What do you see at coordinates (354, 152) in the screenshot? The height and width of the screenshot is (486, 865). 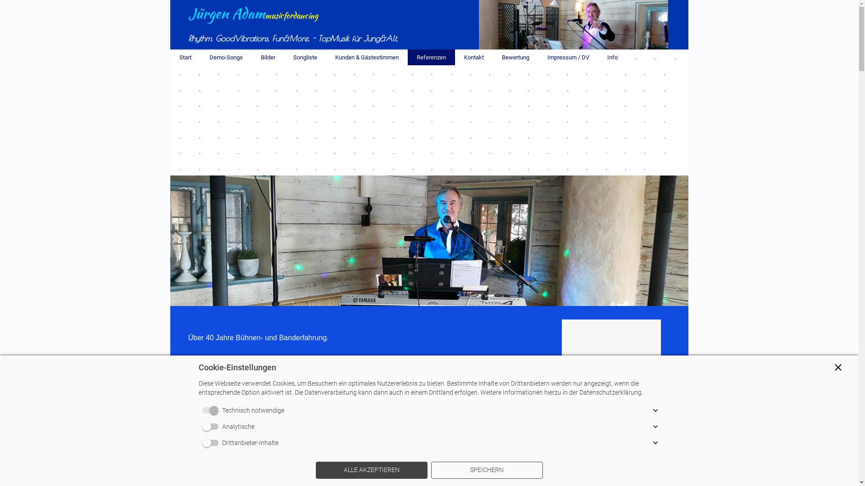 I see `.` at bounding box center [354, 152].